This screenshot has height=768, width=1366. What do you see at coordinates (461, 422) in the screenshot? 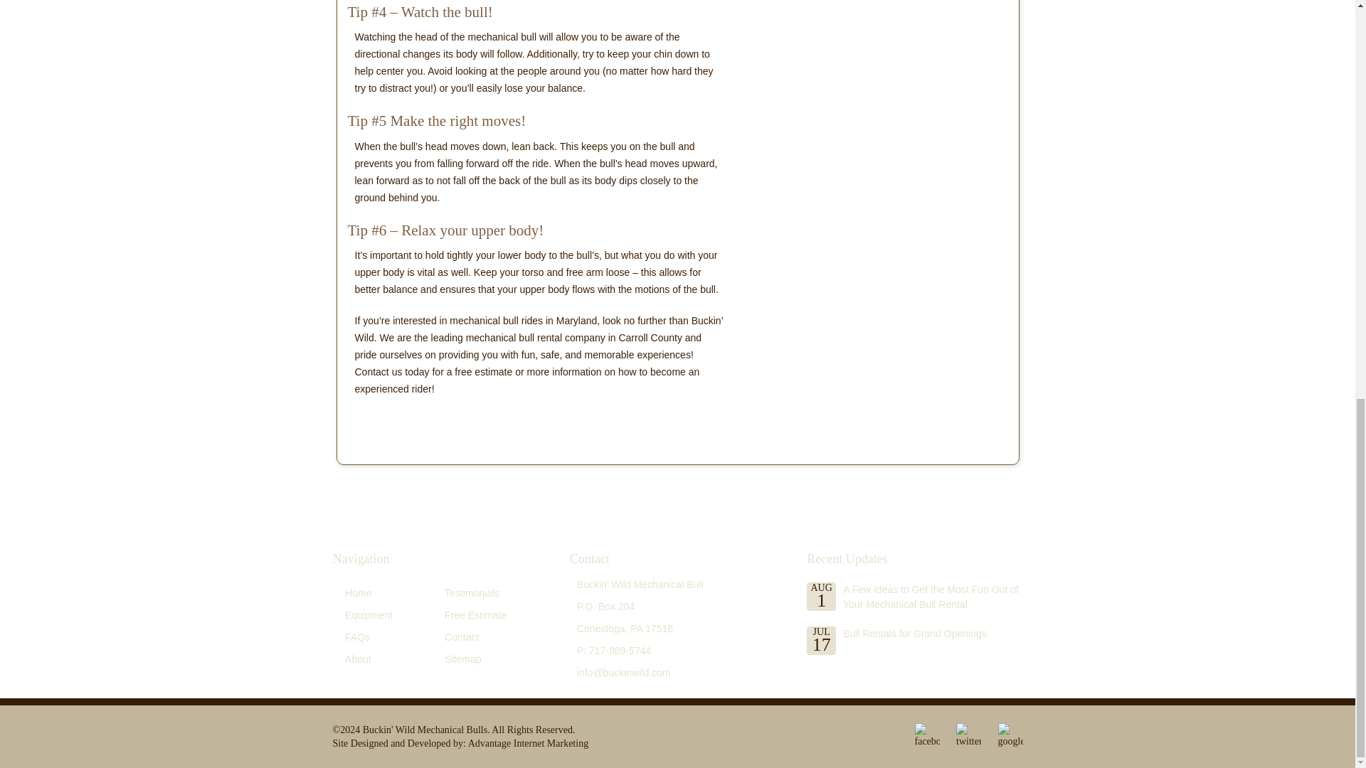
I see `Share to Reddit` at bounding box center [461, 422].